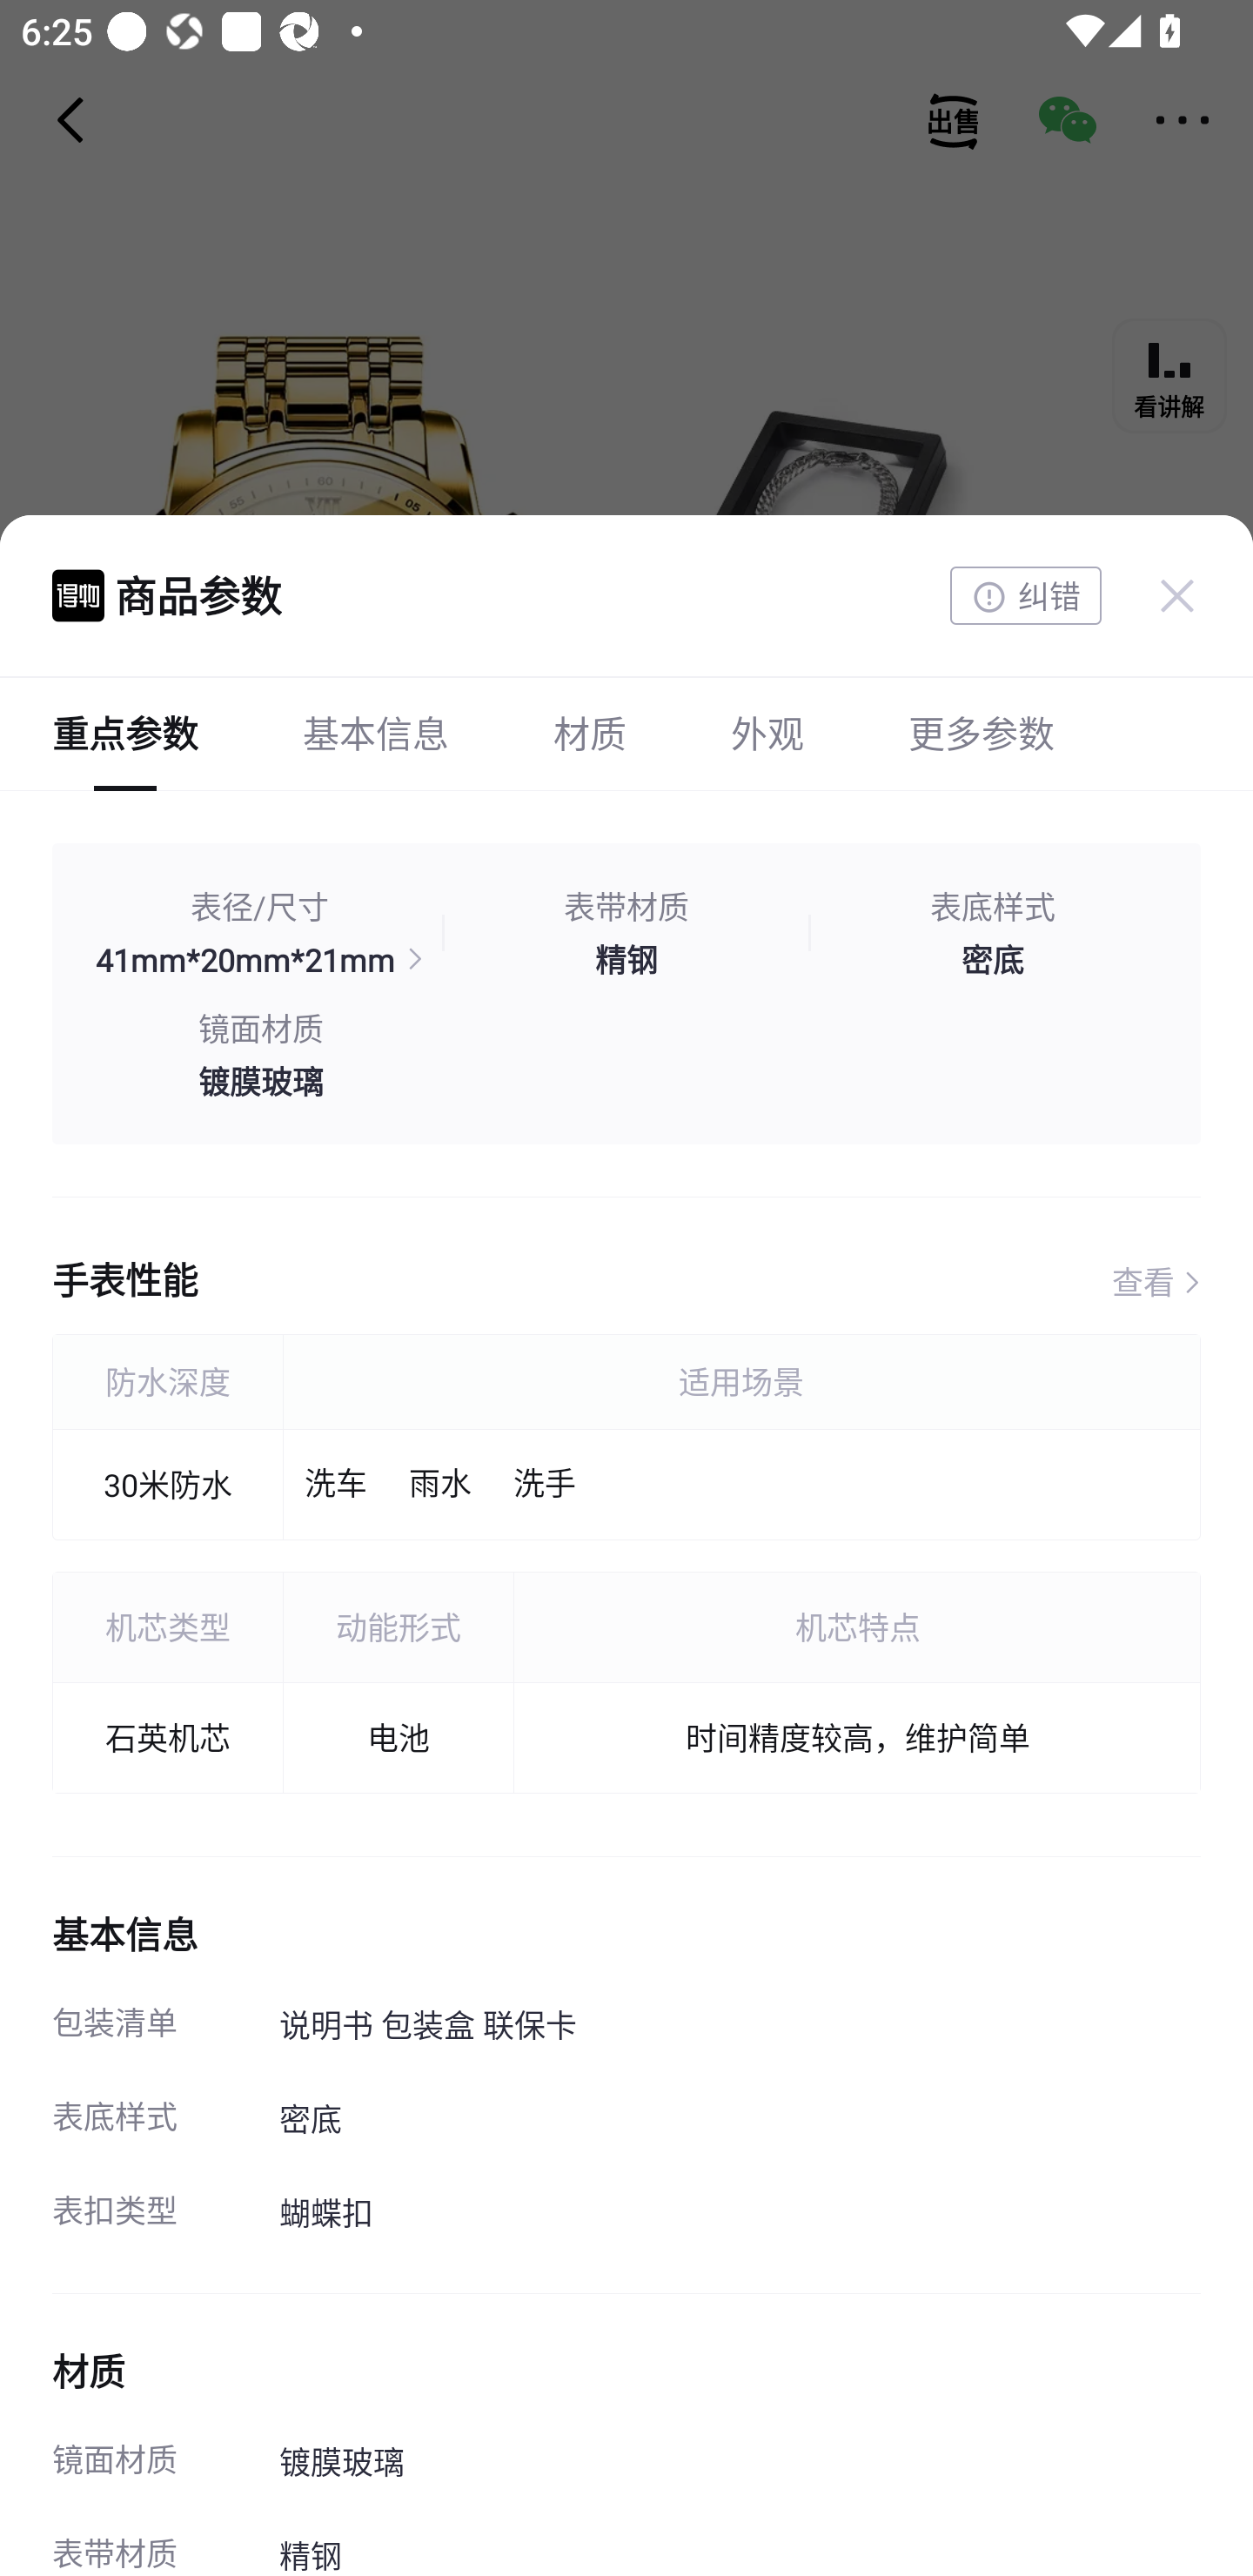  What do you see at coordinates (740, 2027) in the screenshot?
I see `说明书 包装盒 联保卡` at bounding box center [740, 2027].